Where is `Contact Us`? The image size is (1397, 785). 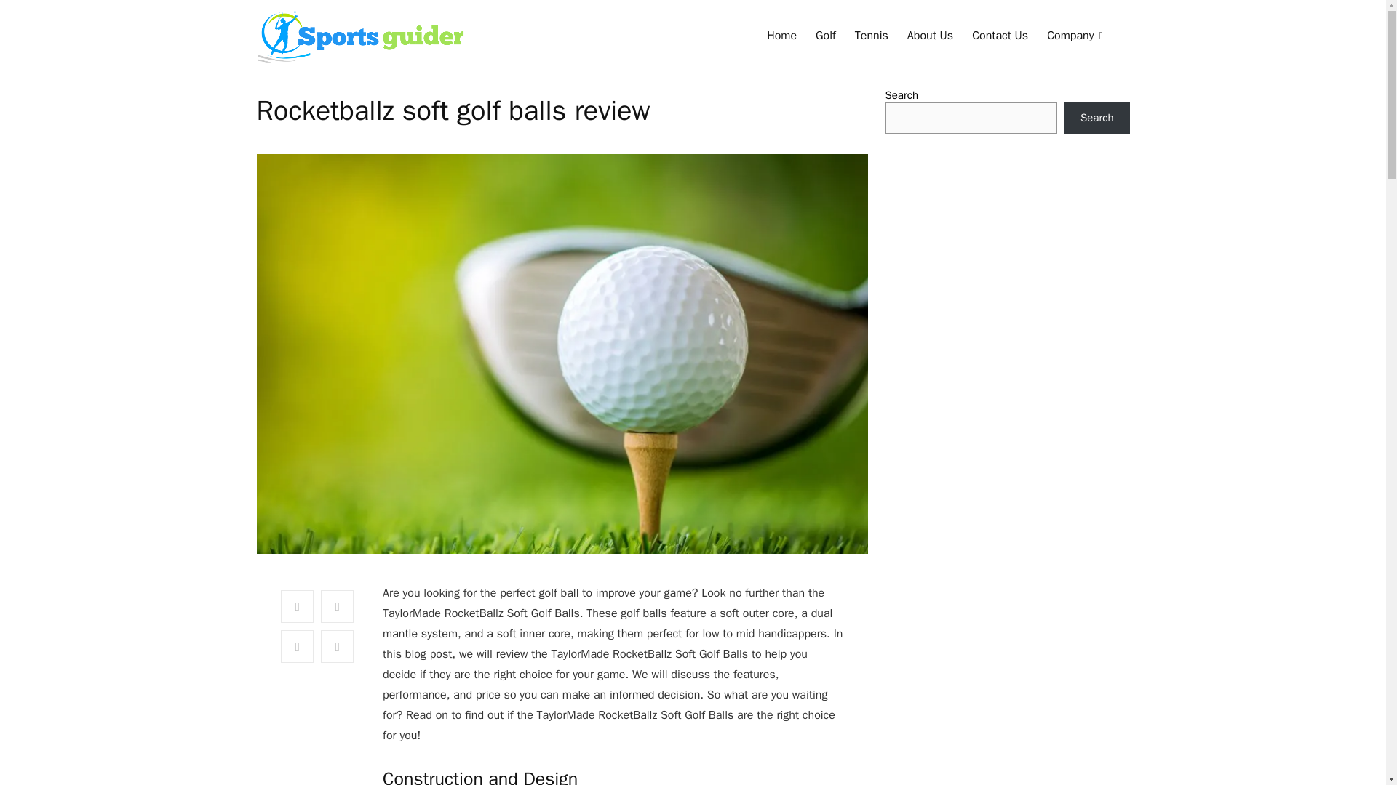 Contact Us is located at coordinates (1000, 37).